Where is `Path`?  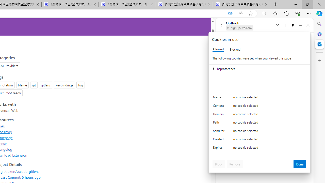
Path is located at coordinates (219, 124).